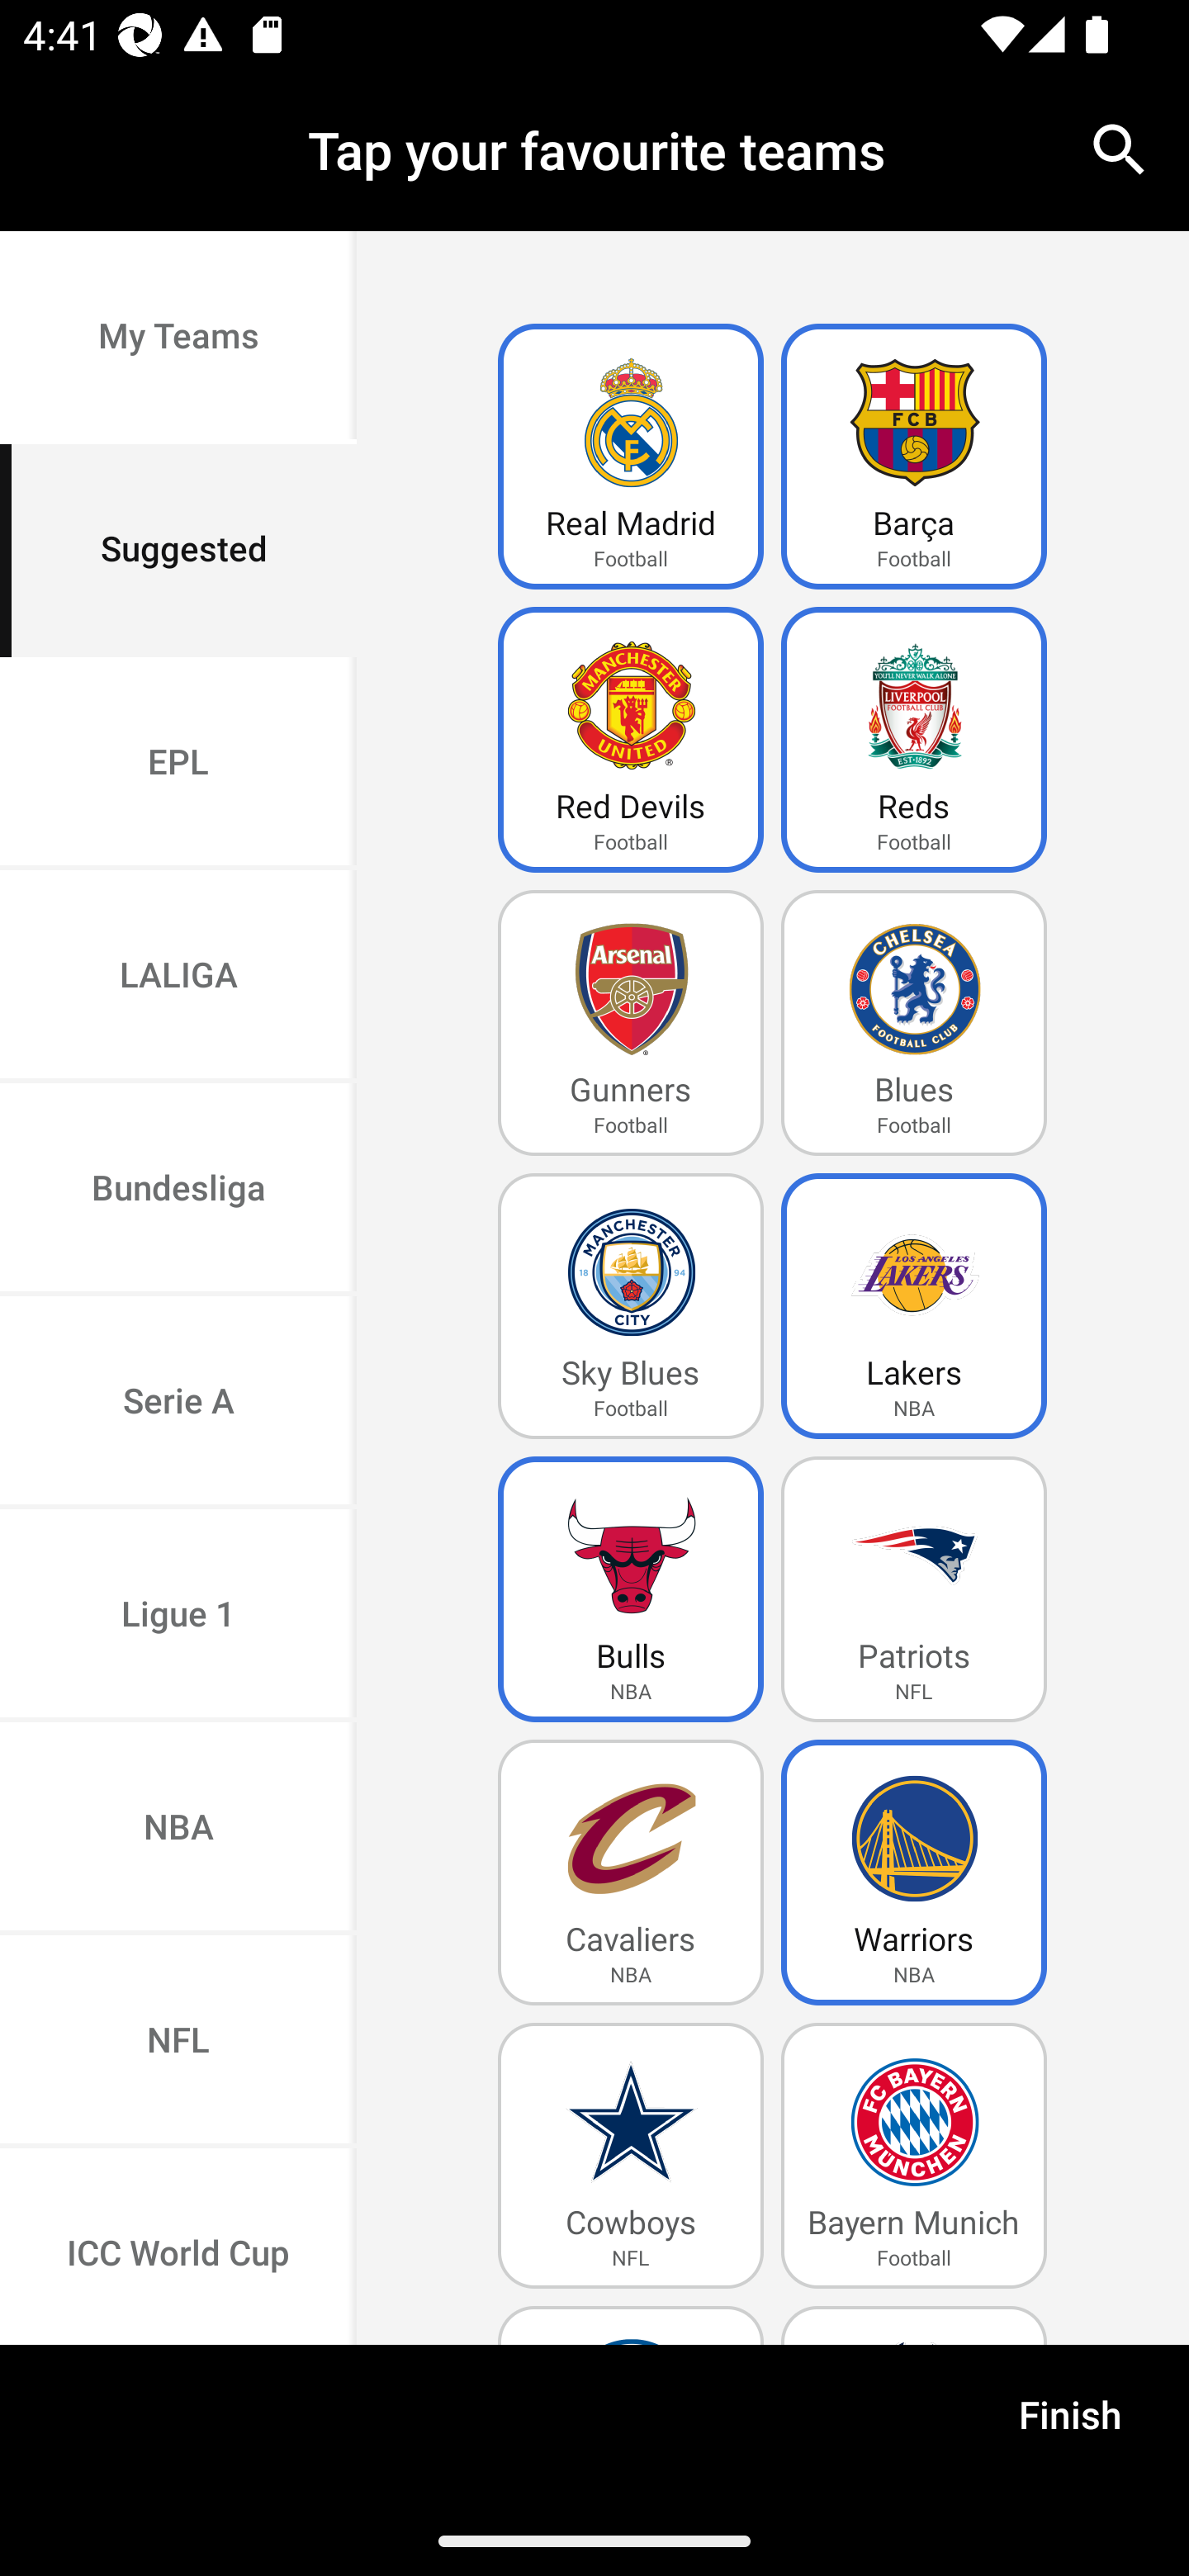  I want to click on Red Devils Red DevilsSelected Football, so click(631, 740).